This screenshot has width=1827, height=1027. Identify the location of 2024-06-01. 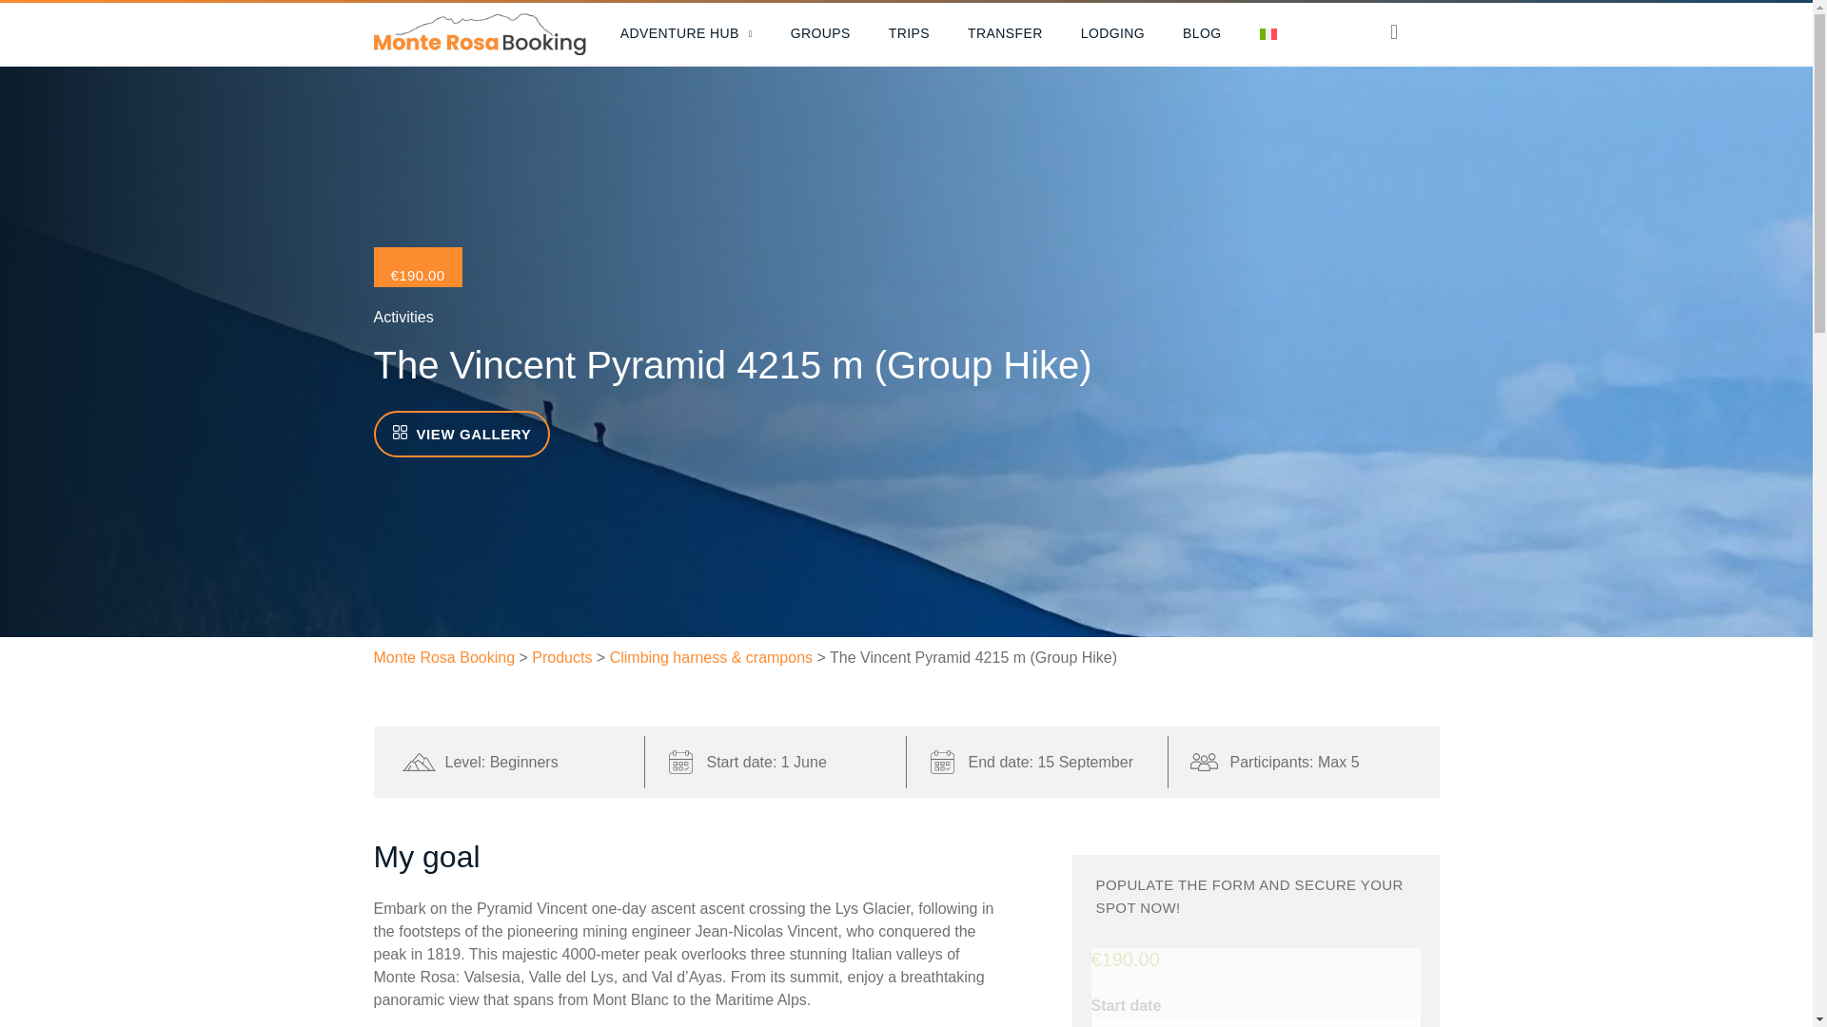
(1254, 1023).